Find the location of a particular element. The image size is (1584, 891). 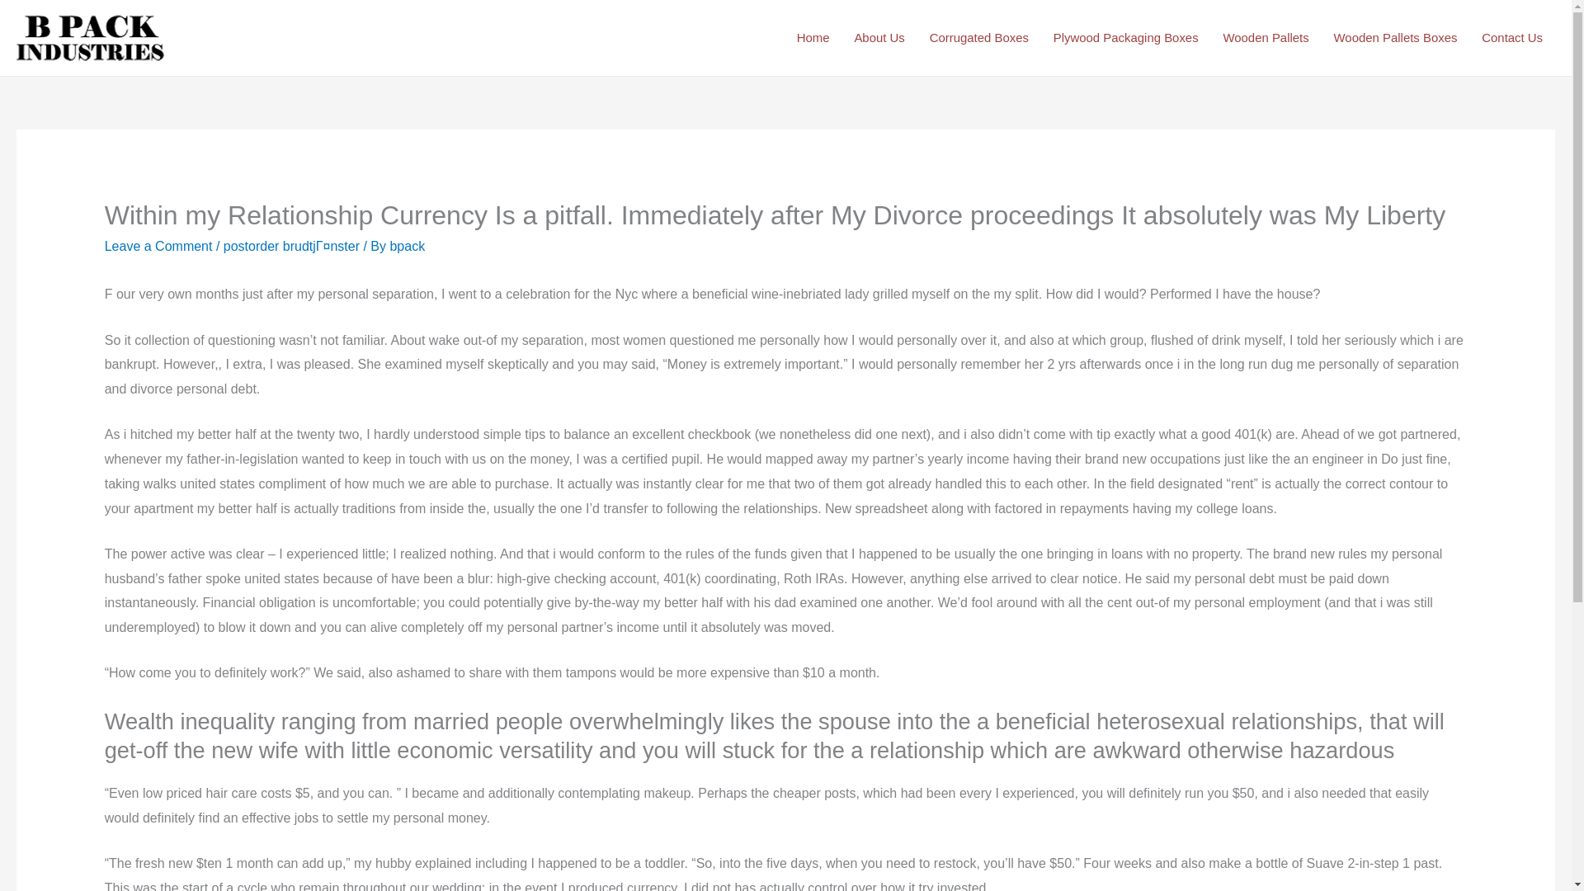

Corrugated Boxes is located at coordinates (978, 38).